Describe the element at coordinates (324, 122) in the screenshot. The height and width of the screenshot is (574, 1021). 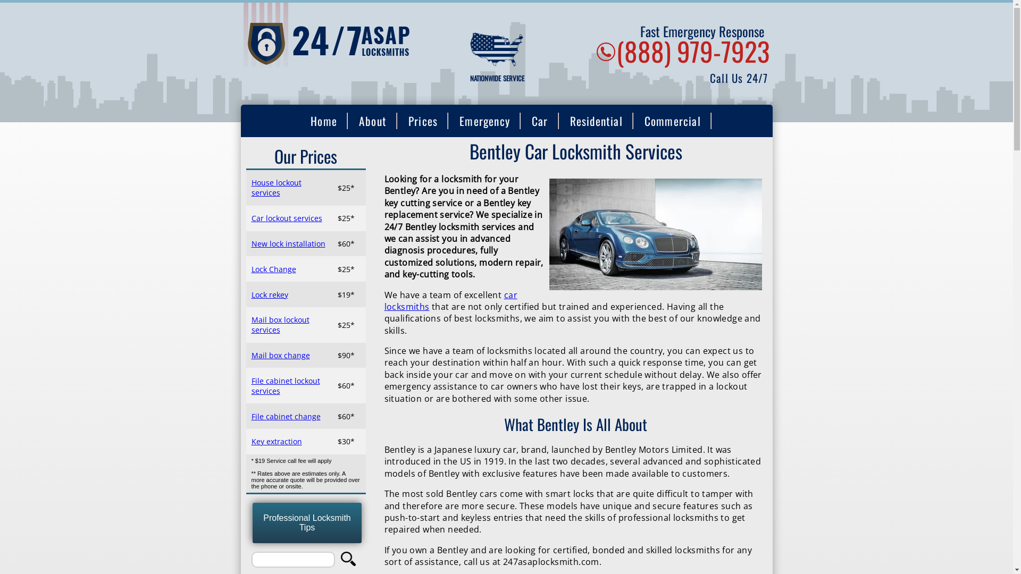
I see `Home` at that location.